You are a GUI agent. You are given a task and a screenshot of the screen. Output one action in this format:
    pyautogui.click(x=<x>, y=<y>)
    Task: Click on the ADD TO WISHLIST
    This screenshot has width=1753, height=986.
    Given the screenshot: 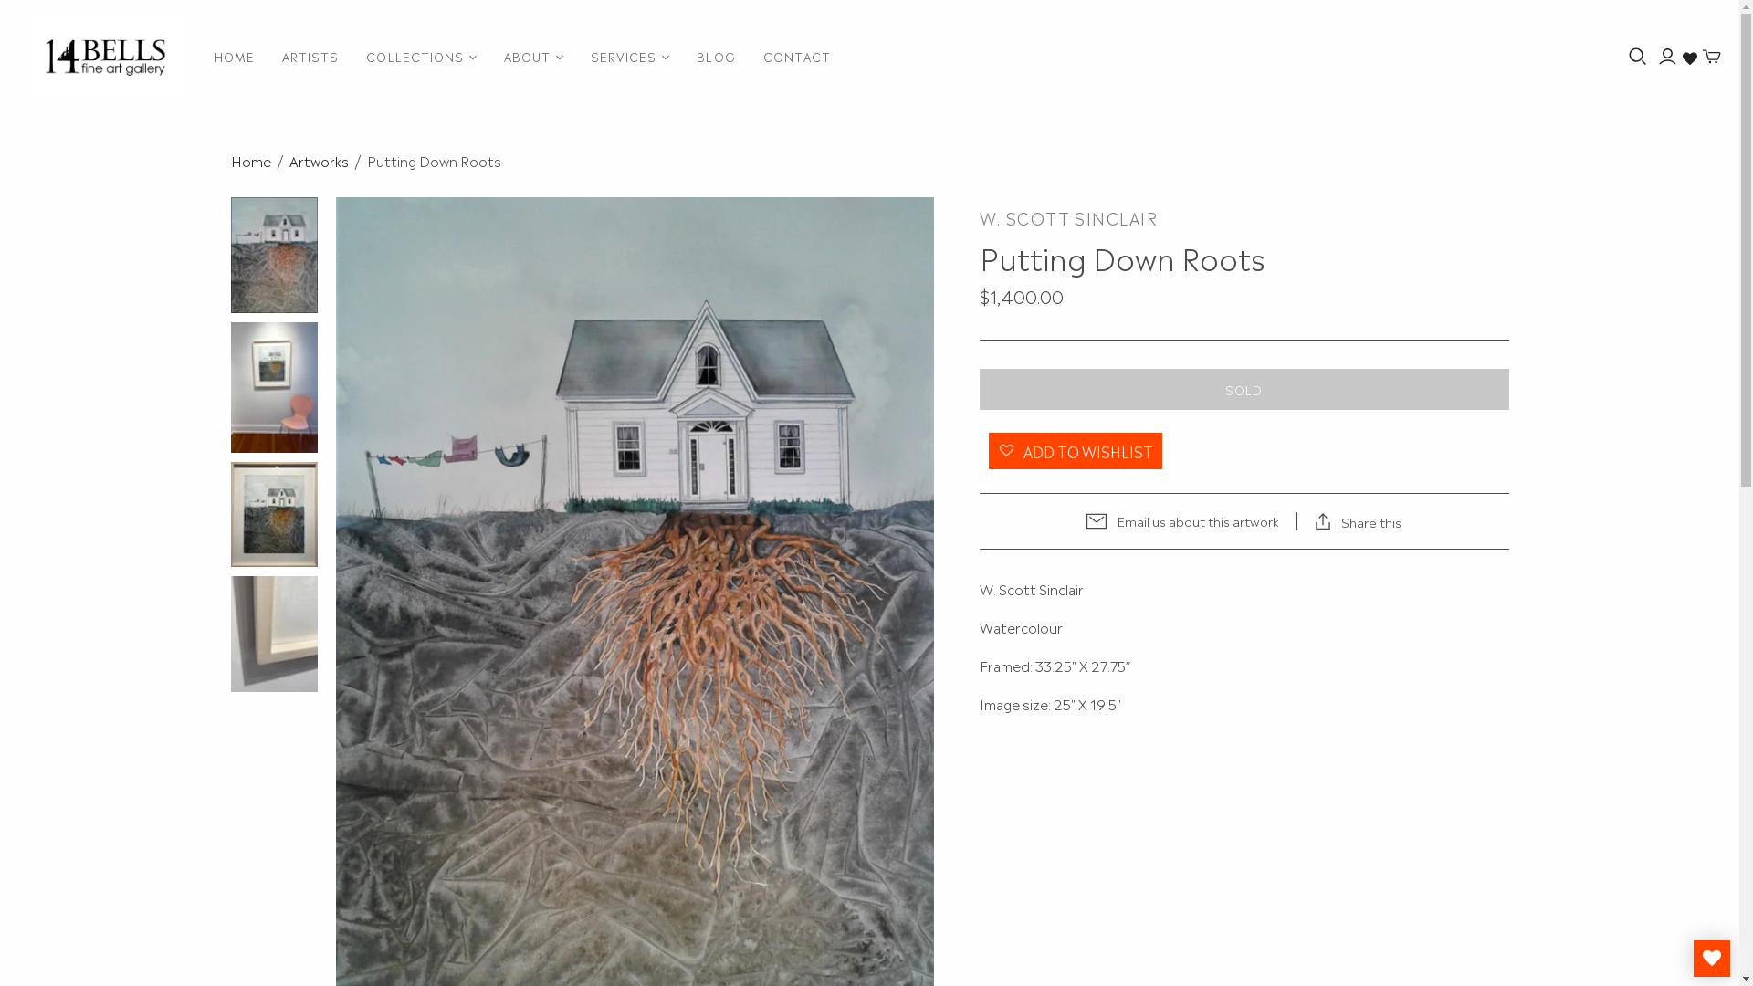 What is the action you would take?
    pyautogui.click(x=1075, y=451)
    